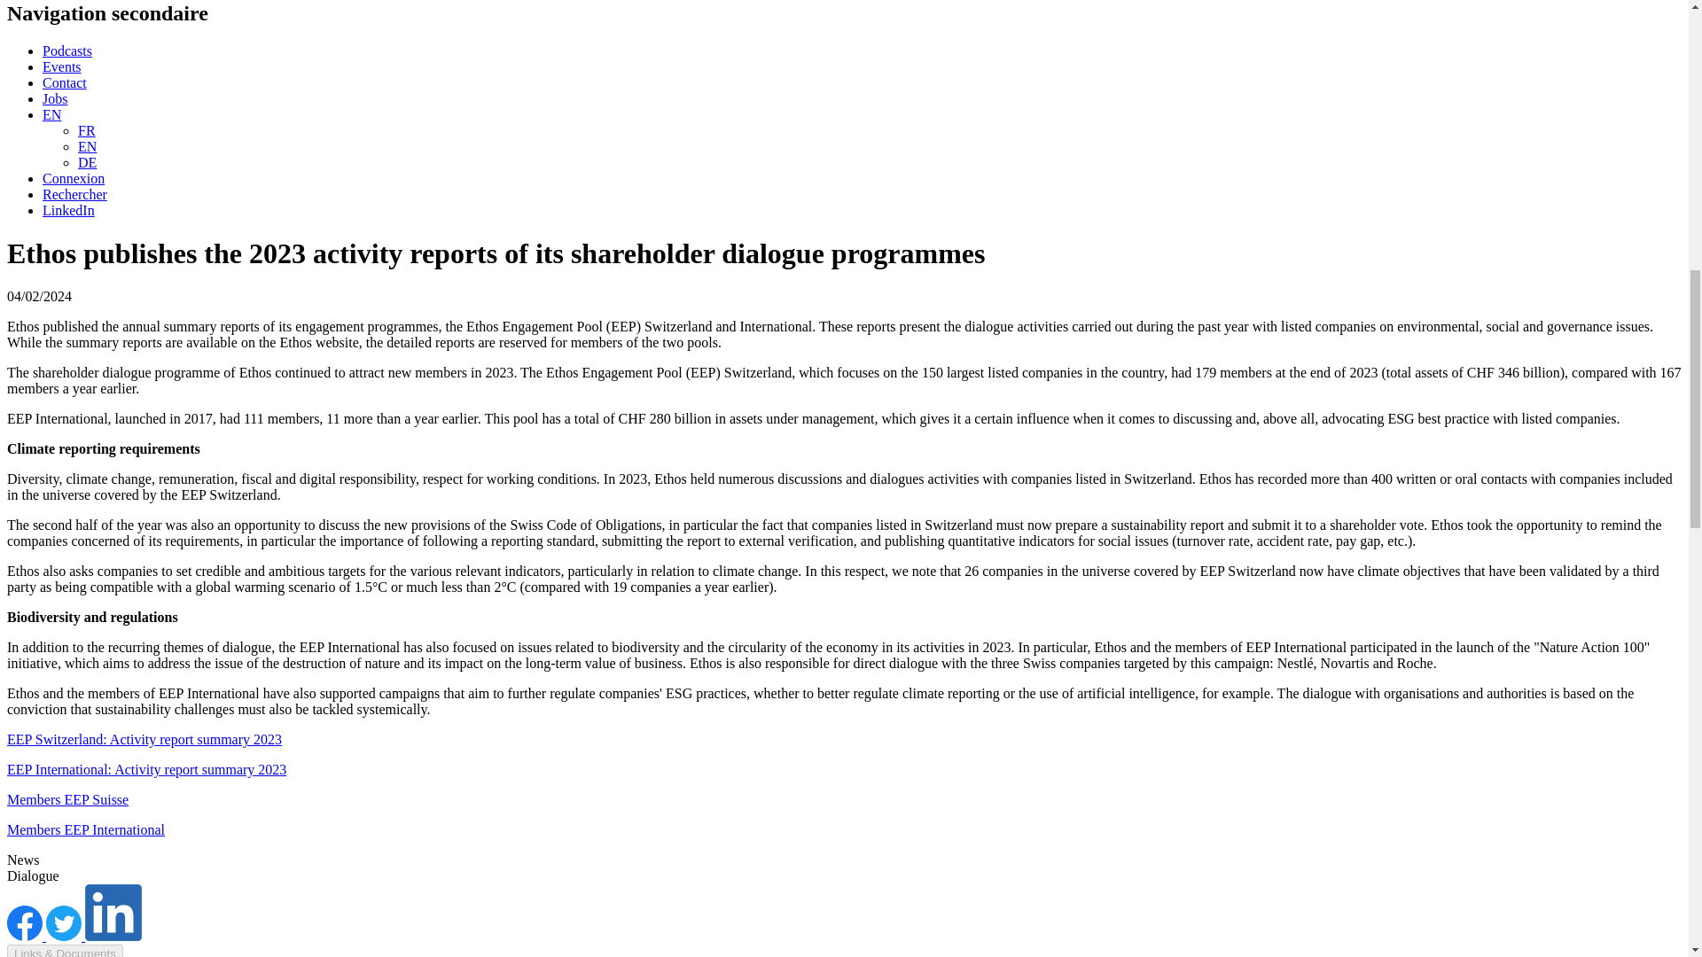  What do you see at coordinates (67, 50) in the screenshot?
I see `Podcasts` at bounding box center [67, 50].